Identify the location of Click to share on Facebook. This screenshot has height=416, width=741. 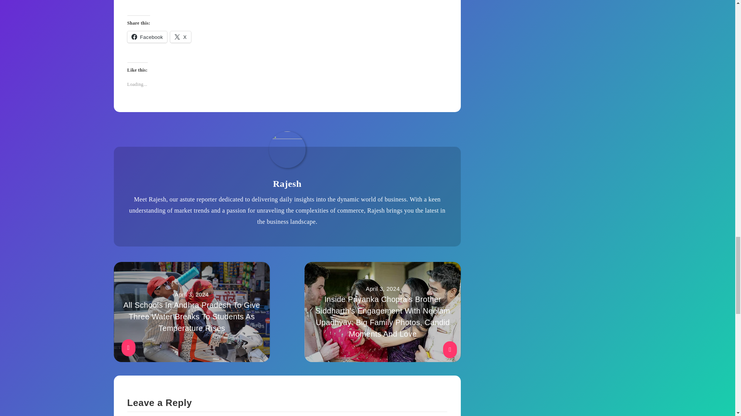
(147, 37).